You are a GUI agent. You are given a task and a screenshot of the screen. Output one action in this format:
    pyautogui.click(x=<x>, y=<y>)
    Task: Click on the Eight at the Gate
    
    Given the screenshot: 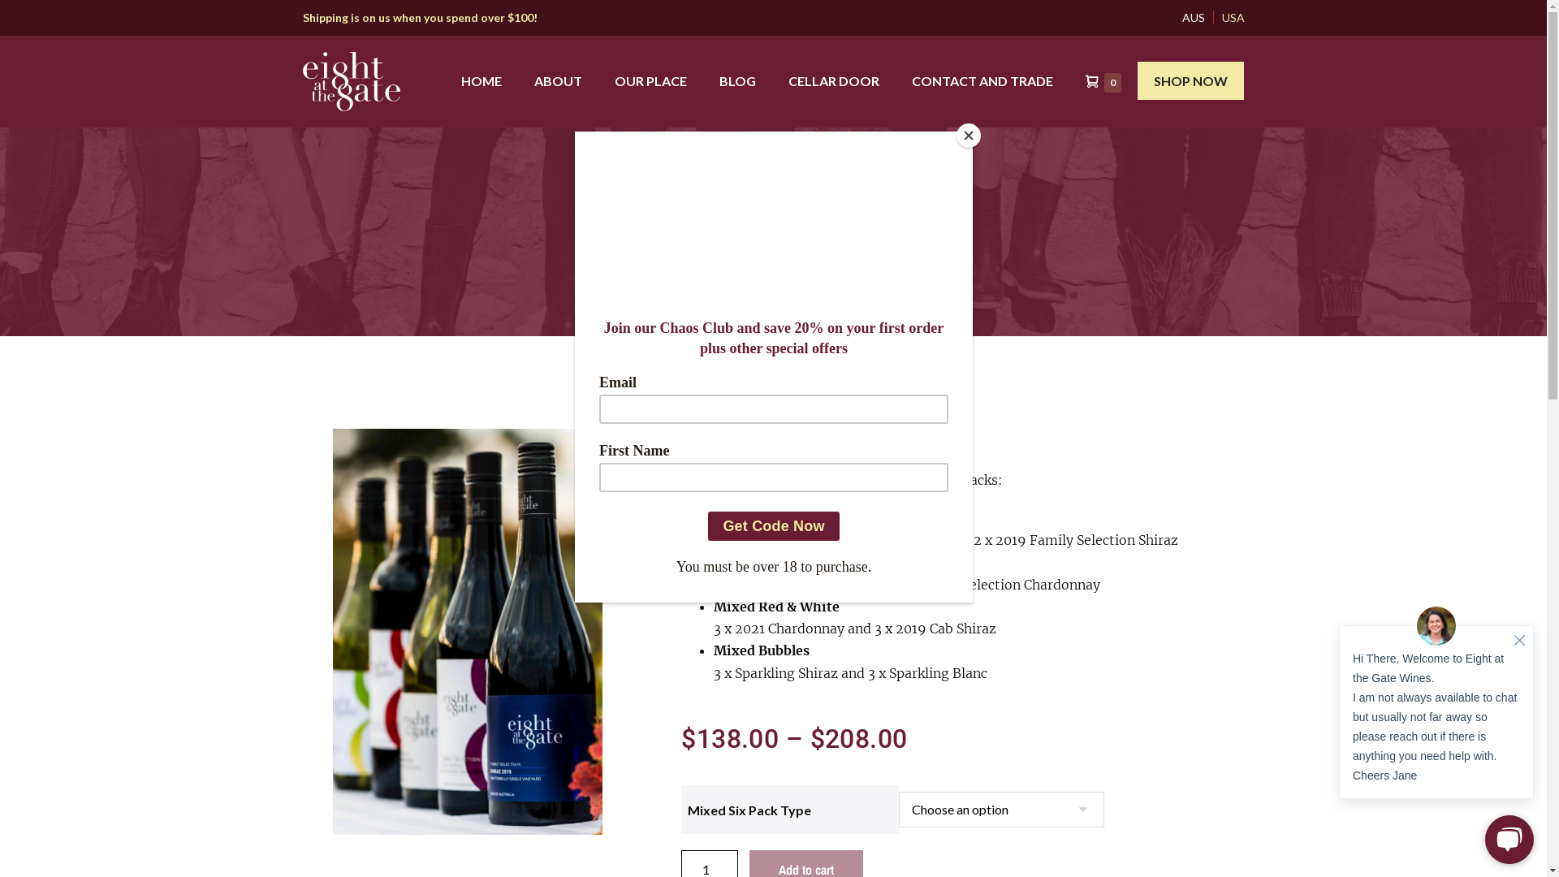 What is the action you would take?
    pyautogui.click(x=351, y=81)
    